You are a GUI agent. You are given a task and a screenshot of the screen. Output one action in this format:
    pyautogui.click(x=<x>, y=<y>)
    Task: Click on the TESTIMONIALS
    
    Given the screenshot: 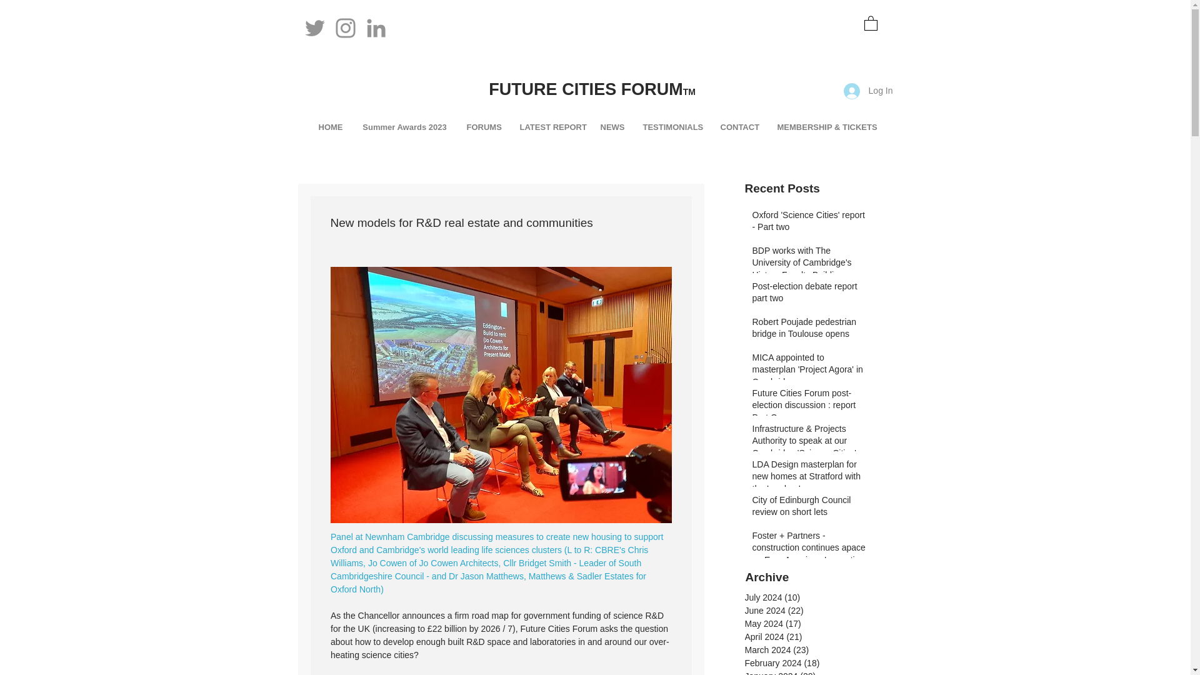 What is the action you would take?
    pyautogui.click(x=672, y=126)
    